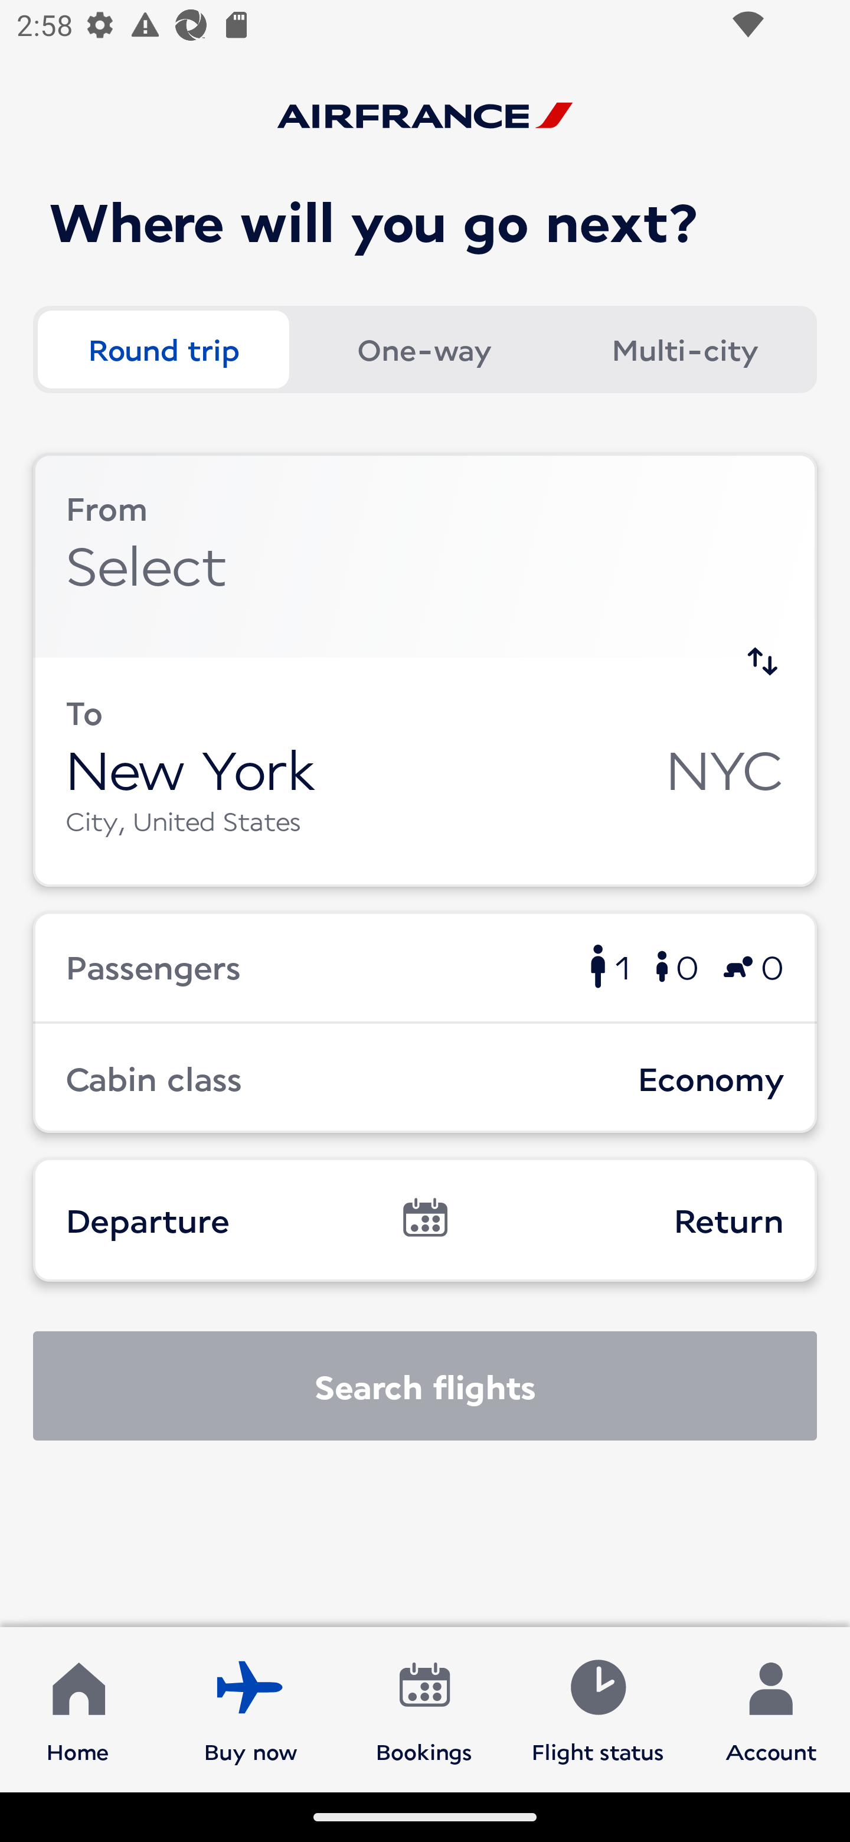  I want to click on One-way, so click(424, 350).